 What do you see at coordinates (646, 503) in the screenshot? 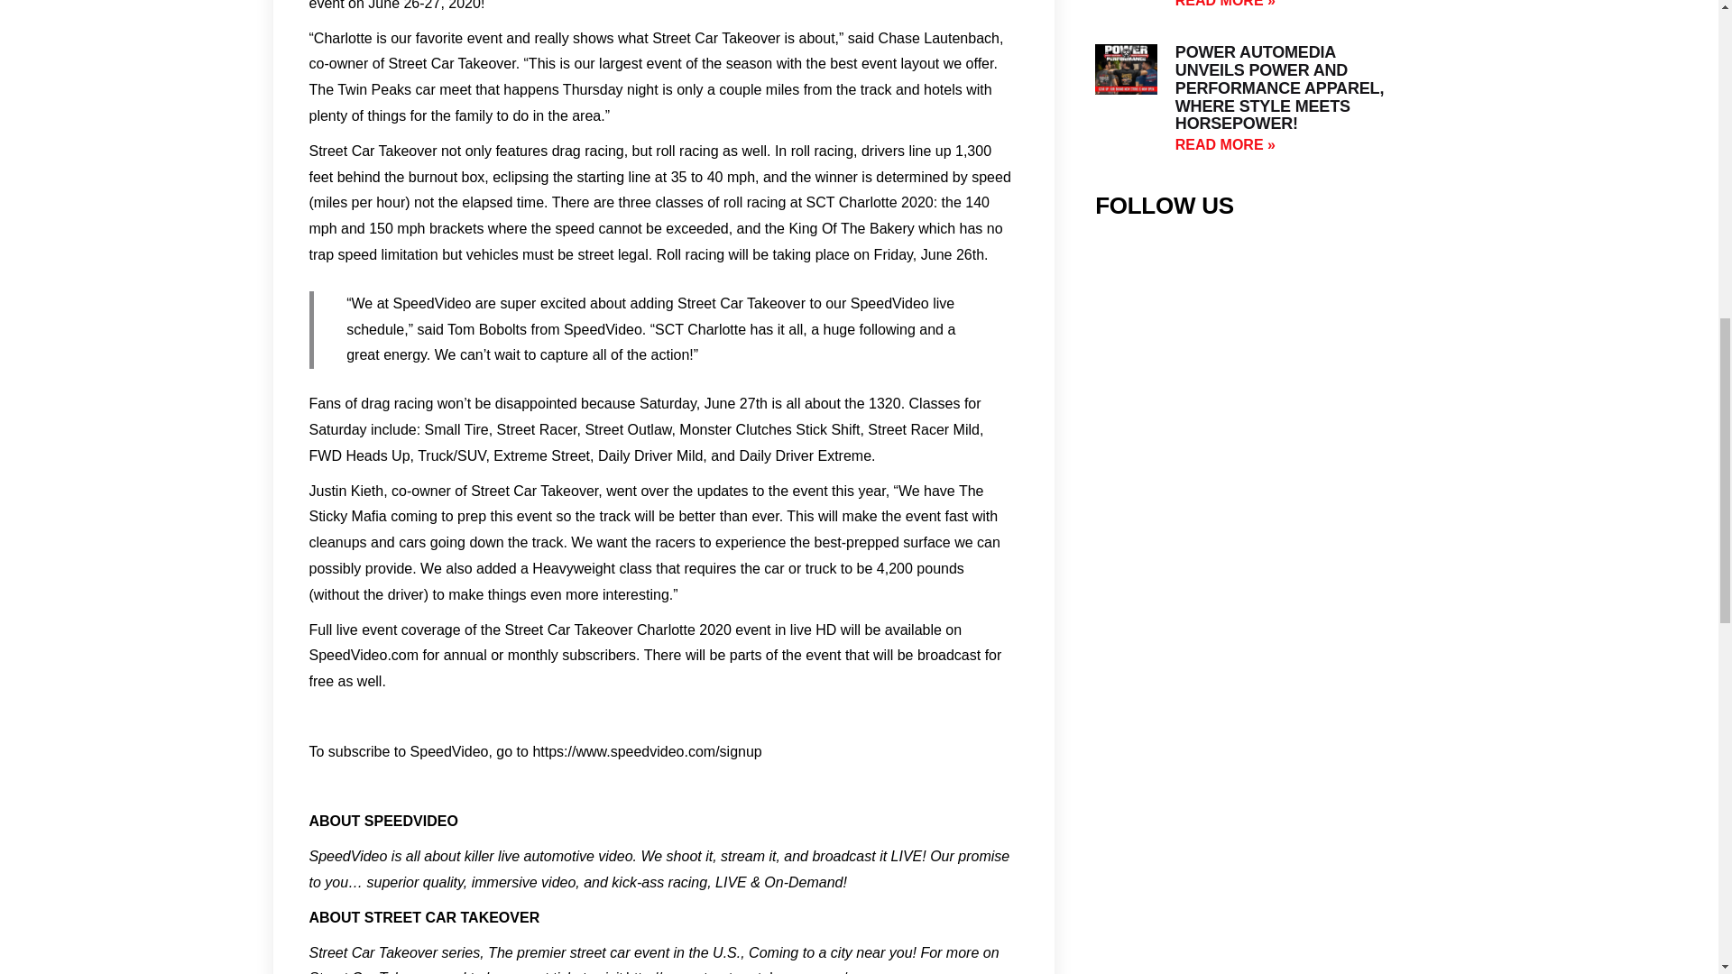
I see `The Sticky Mafia` at bounding box center [646, 503].